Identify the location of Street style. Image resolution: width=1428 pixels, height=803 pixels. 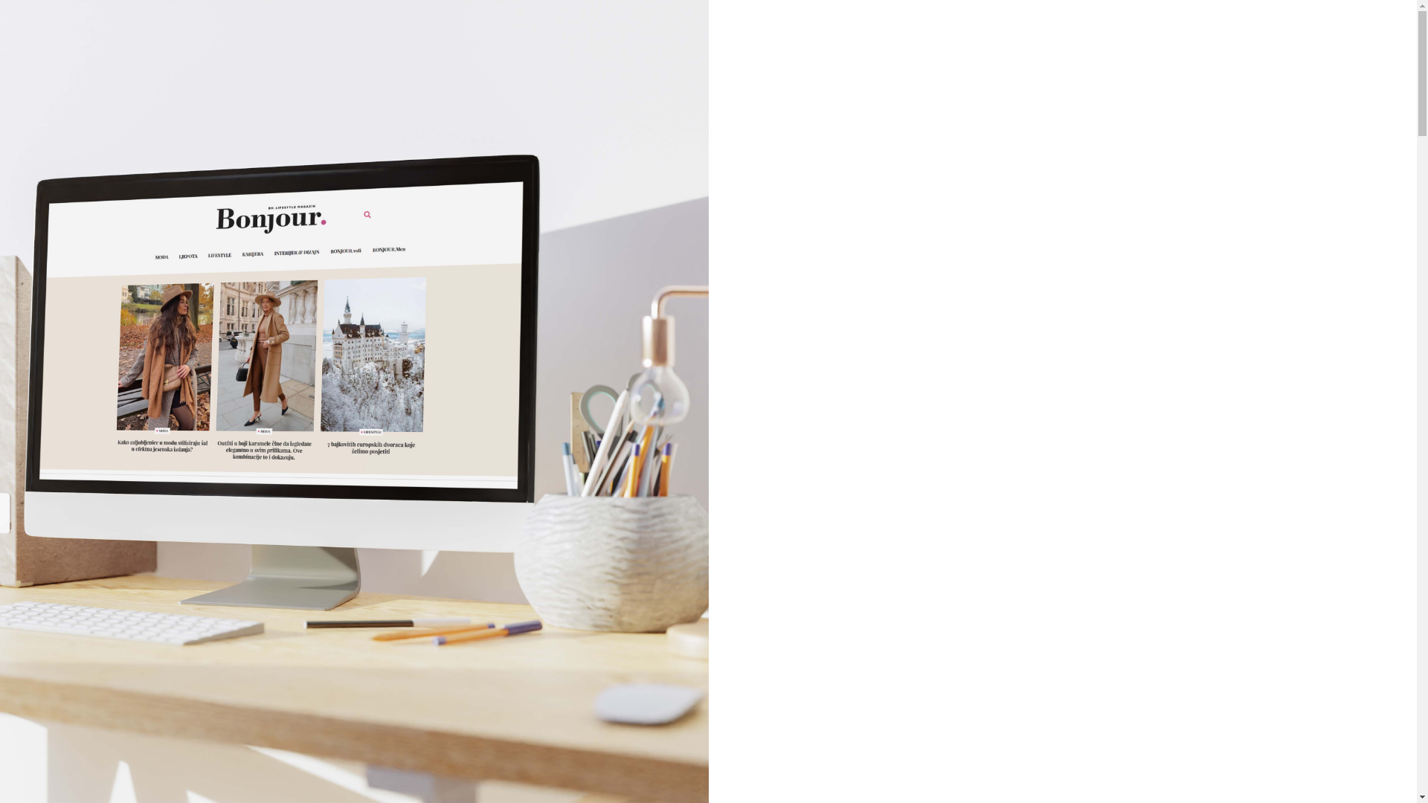
(744, 526).